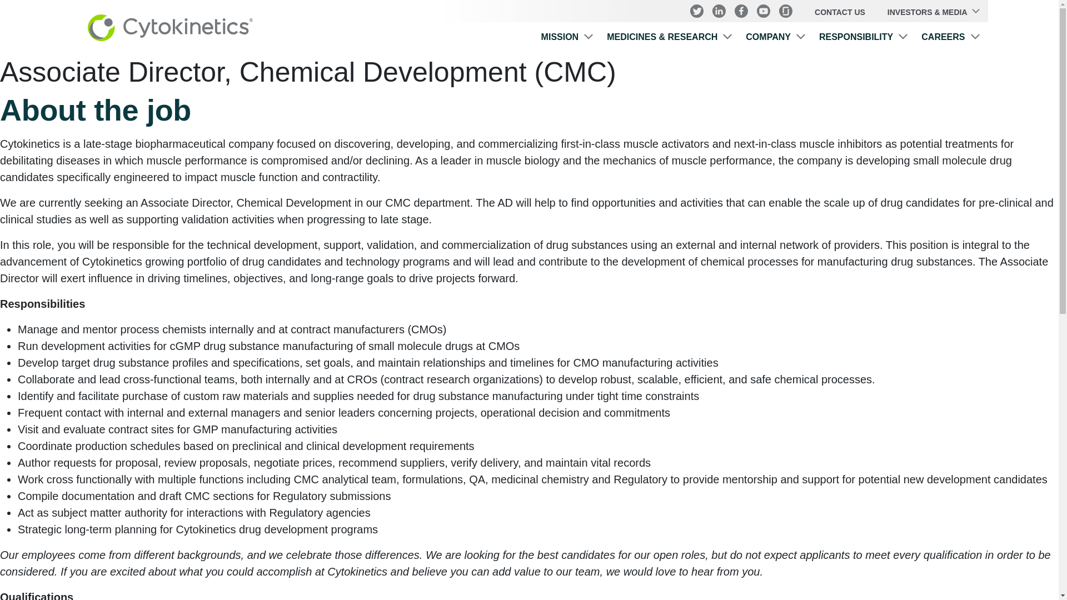 The image size is (1067, 600). What do you see at coordinates (786, 11) in the screenshot?
I see `Glassdoor` at bounding box center [786, 11].